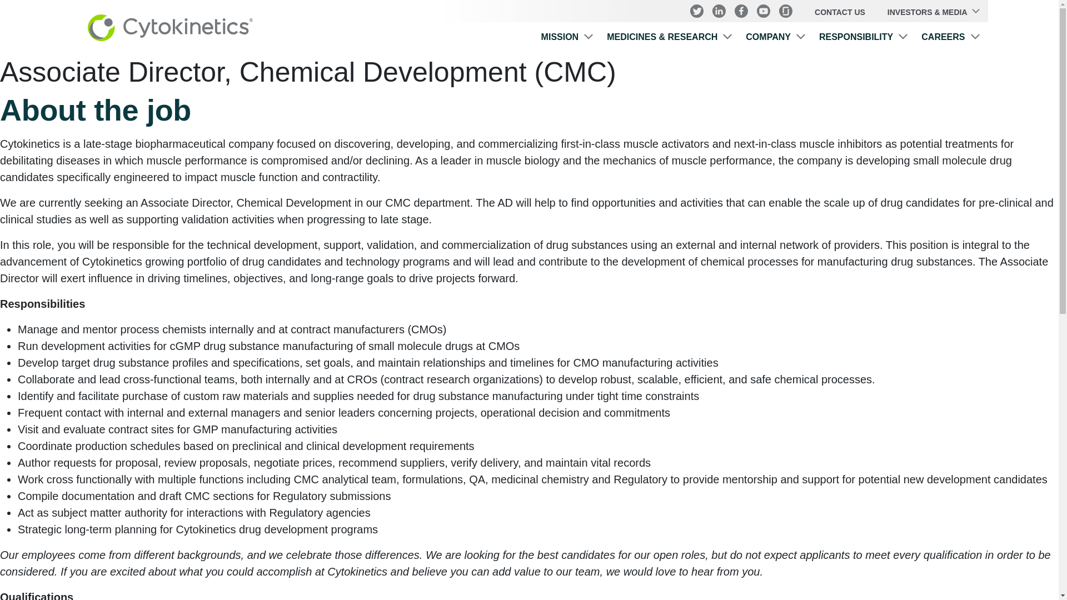 The image size is (1067, 600). What do you see at coordinates (786, 11) in the screenshot?
I see `Glassdoor` at bounding box center [786, 11].